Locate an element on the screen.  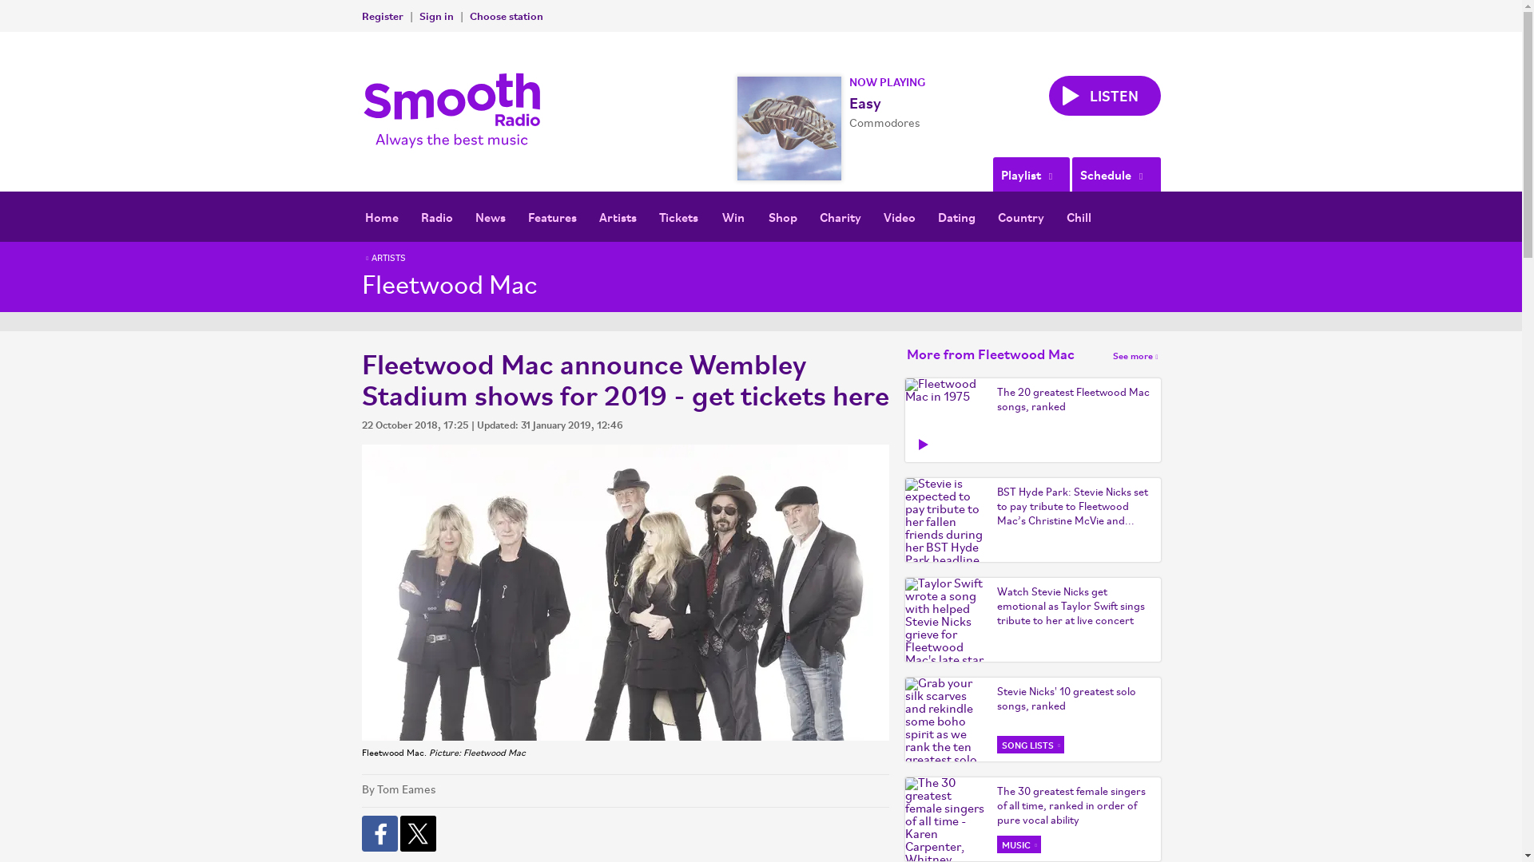
Features is located at coordinates (551, 216).